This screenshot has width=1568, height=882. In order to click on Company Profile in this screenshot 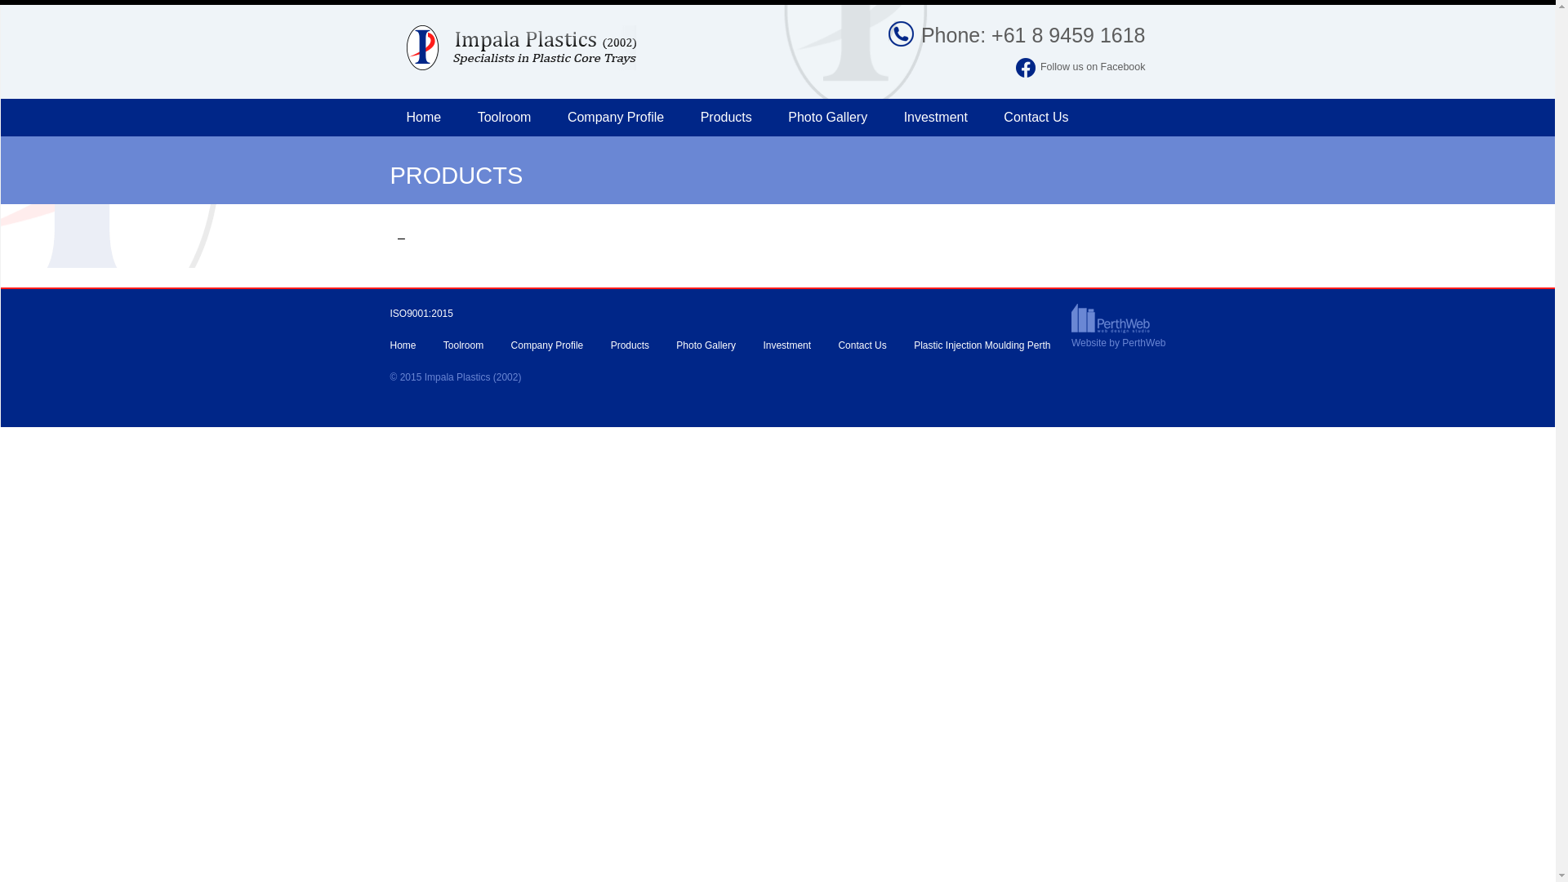, I will do `click(616, 118)`.